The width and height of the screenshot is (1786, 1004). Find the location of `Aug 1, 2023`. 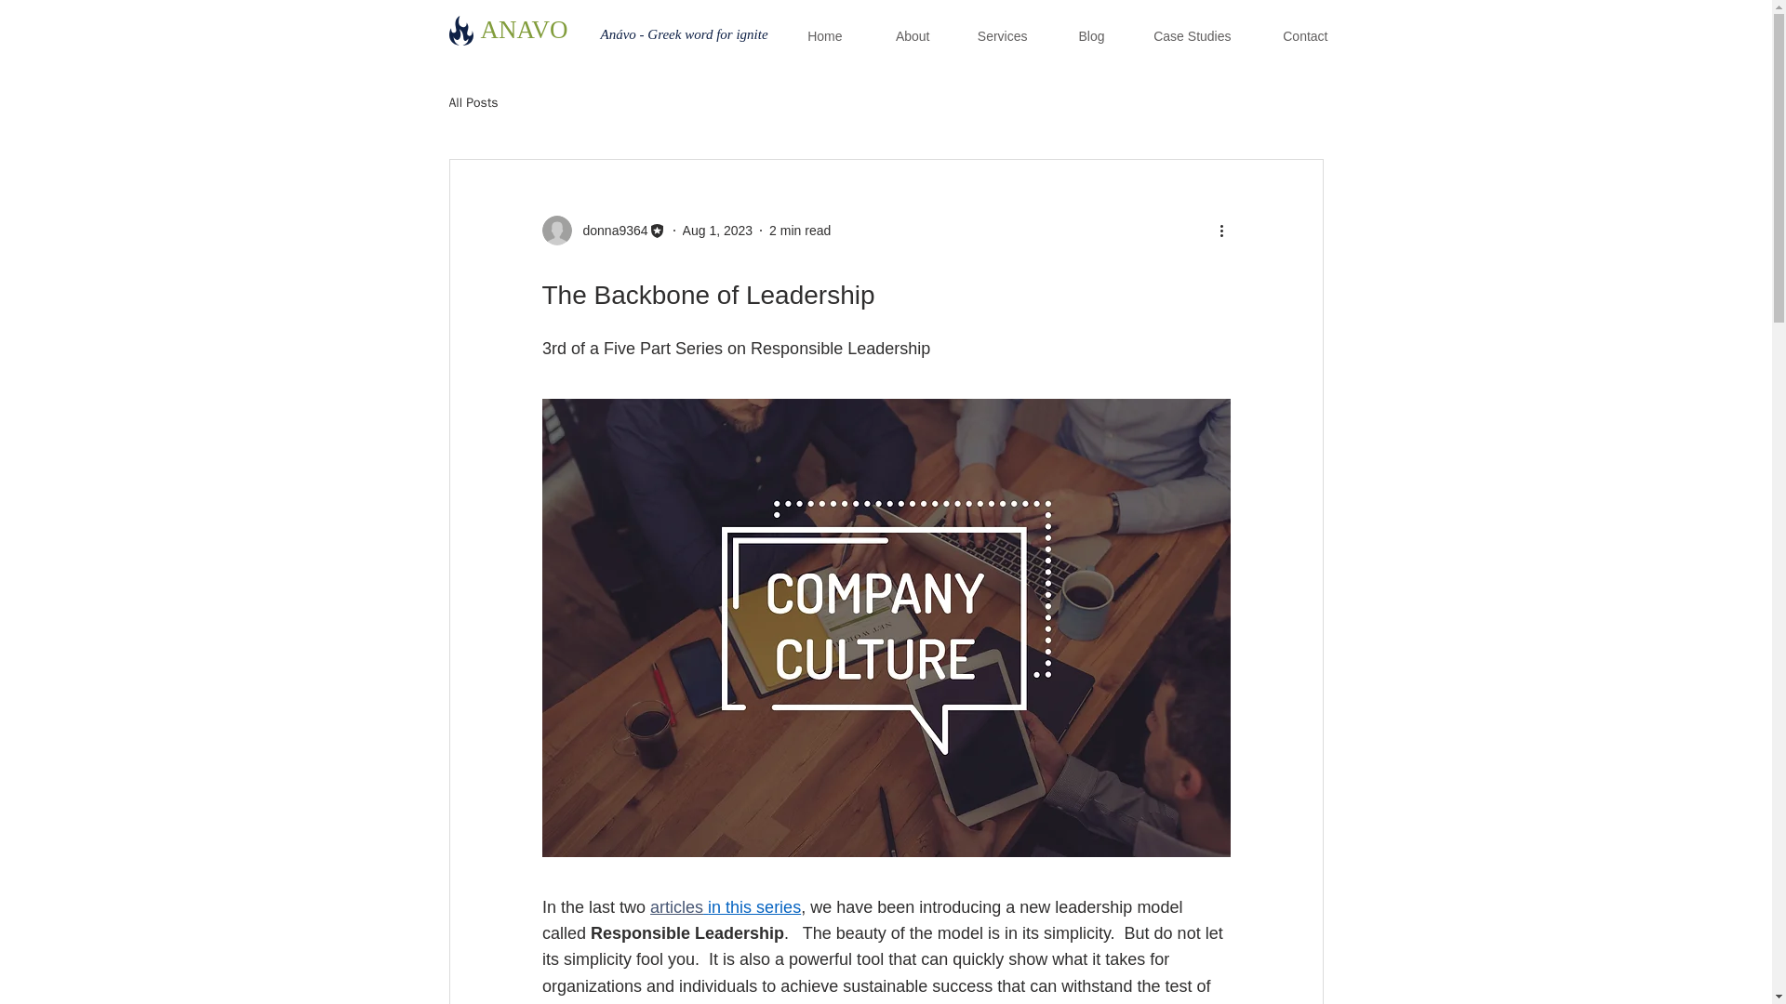

Aug 1, 2023 is located at coordinates (718, 230).